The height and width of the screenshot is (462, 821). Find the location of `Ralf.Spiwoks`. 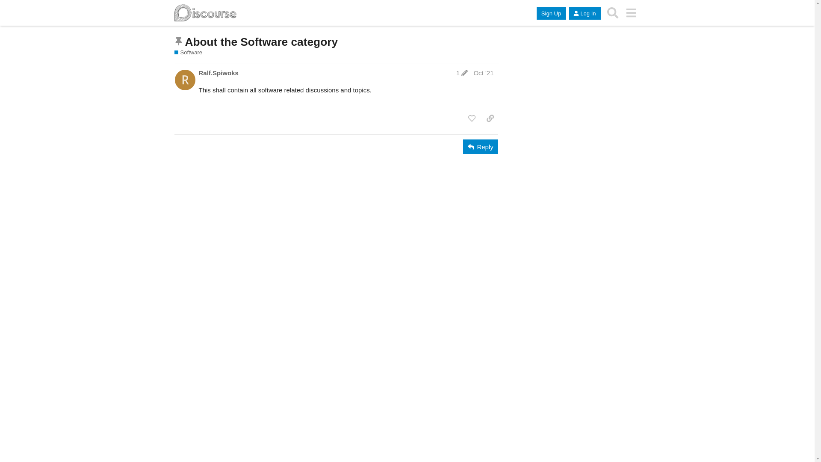

Ralf.Spiwoks is located at coordinates (218, 73).